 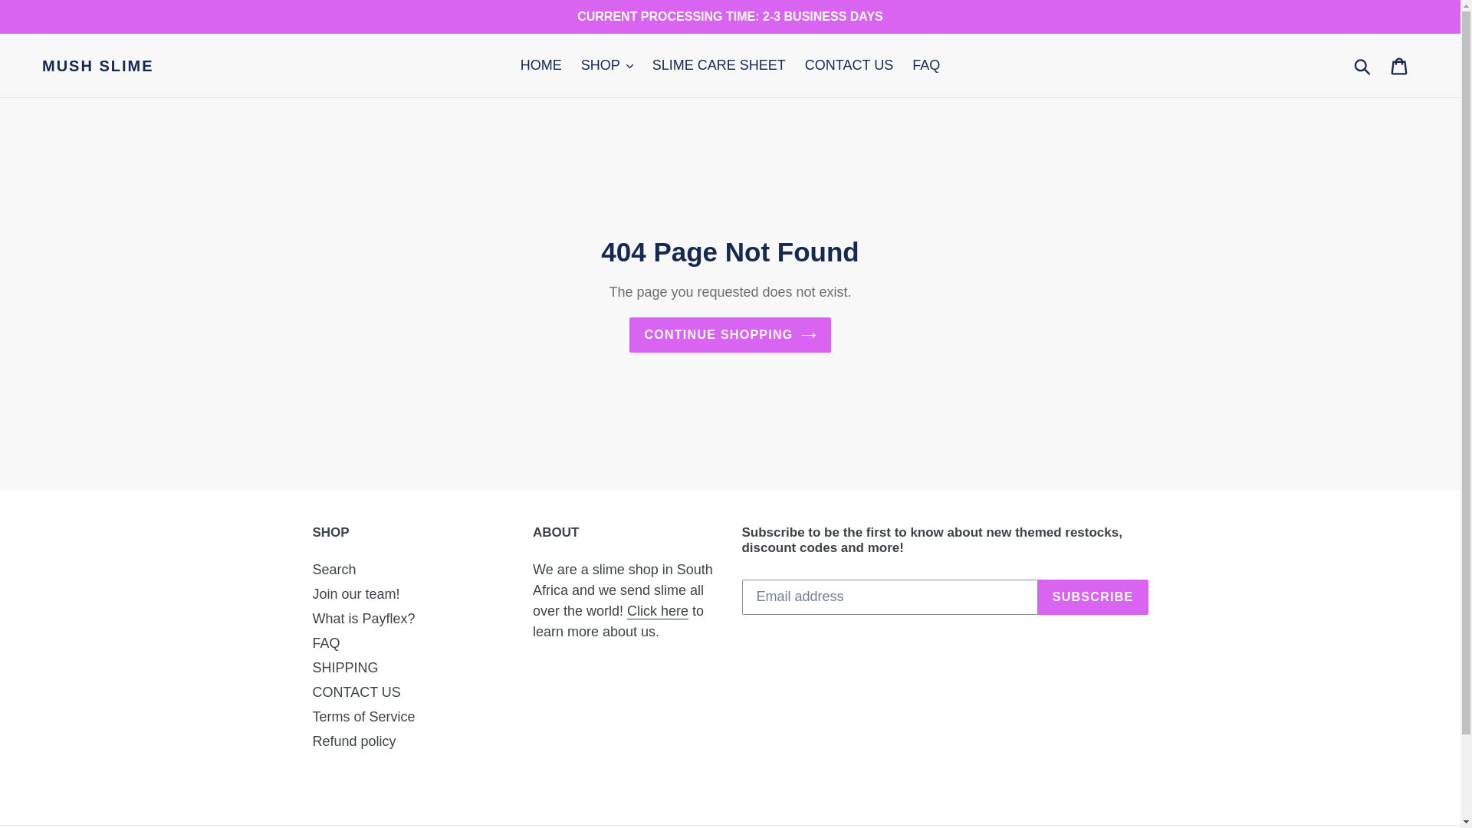 What do you see at coordinates (718, 65) in the screenshot?
I see `SLIME CARE SHEET` at bounding box center [718, 65].